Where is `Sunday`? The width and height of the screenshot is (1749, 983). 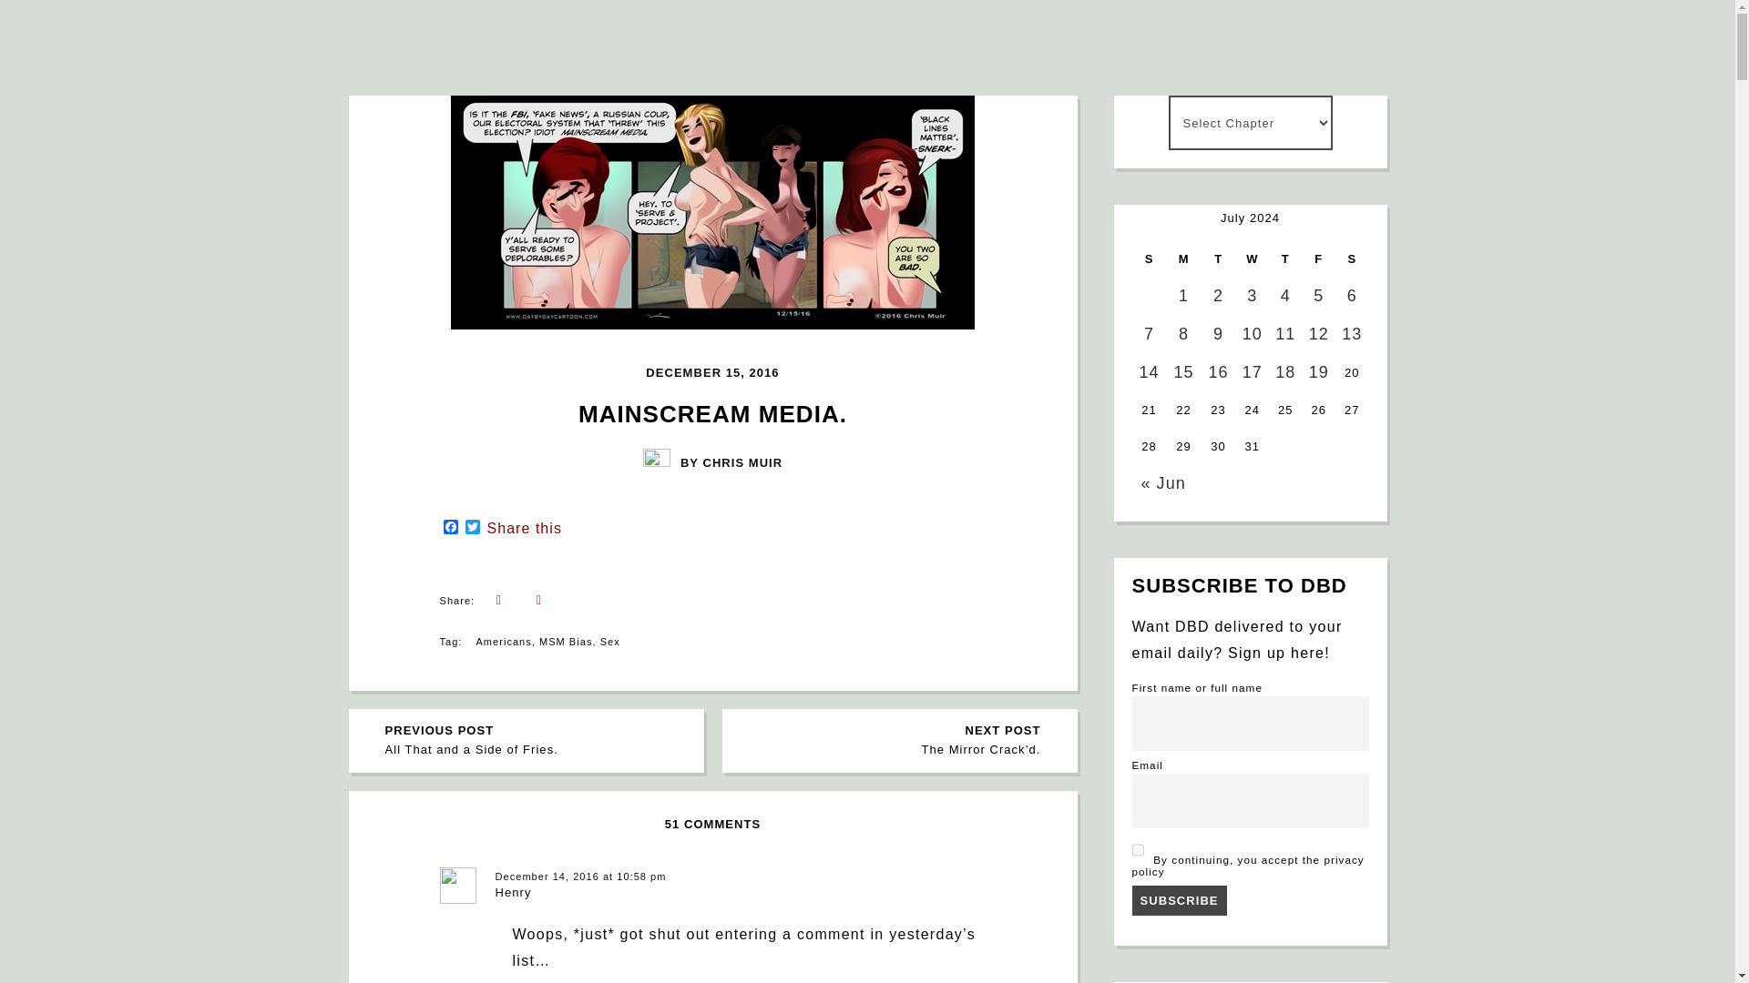
Sunday is located at coordinates (1149, 258).